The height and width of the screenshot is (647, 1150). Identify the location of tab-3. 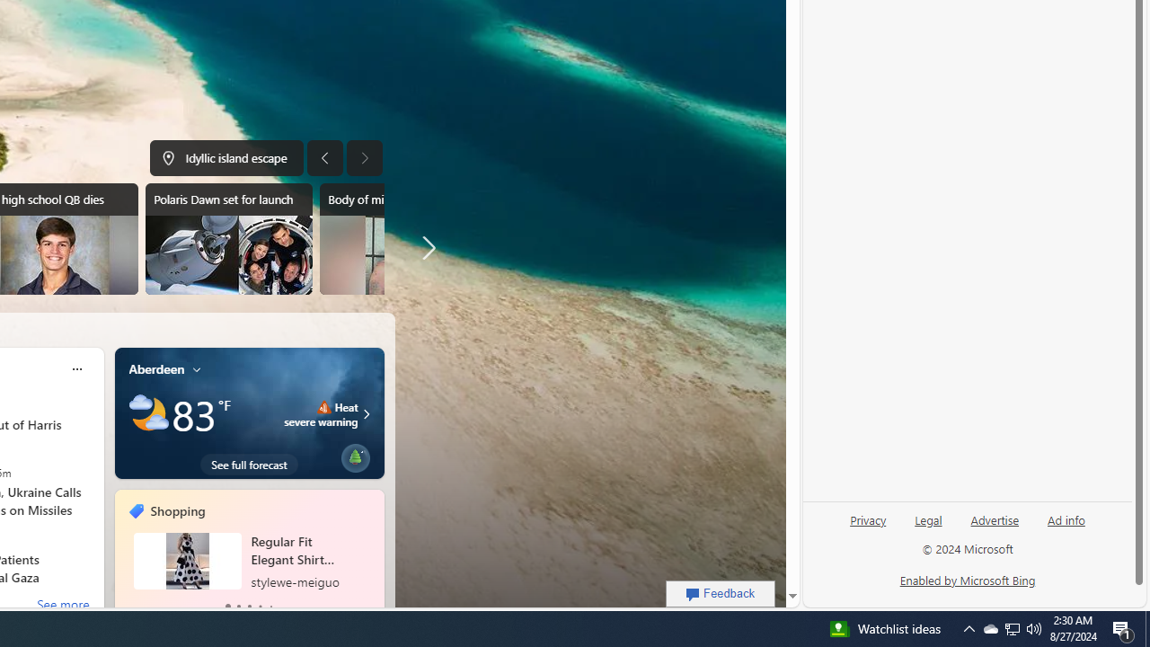
(259, 606).